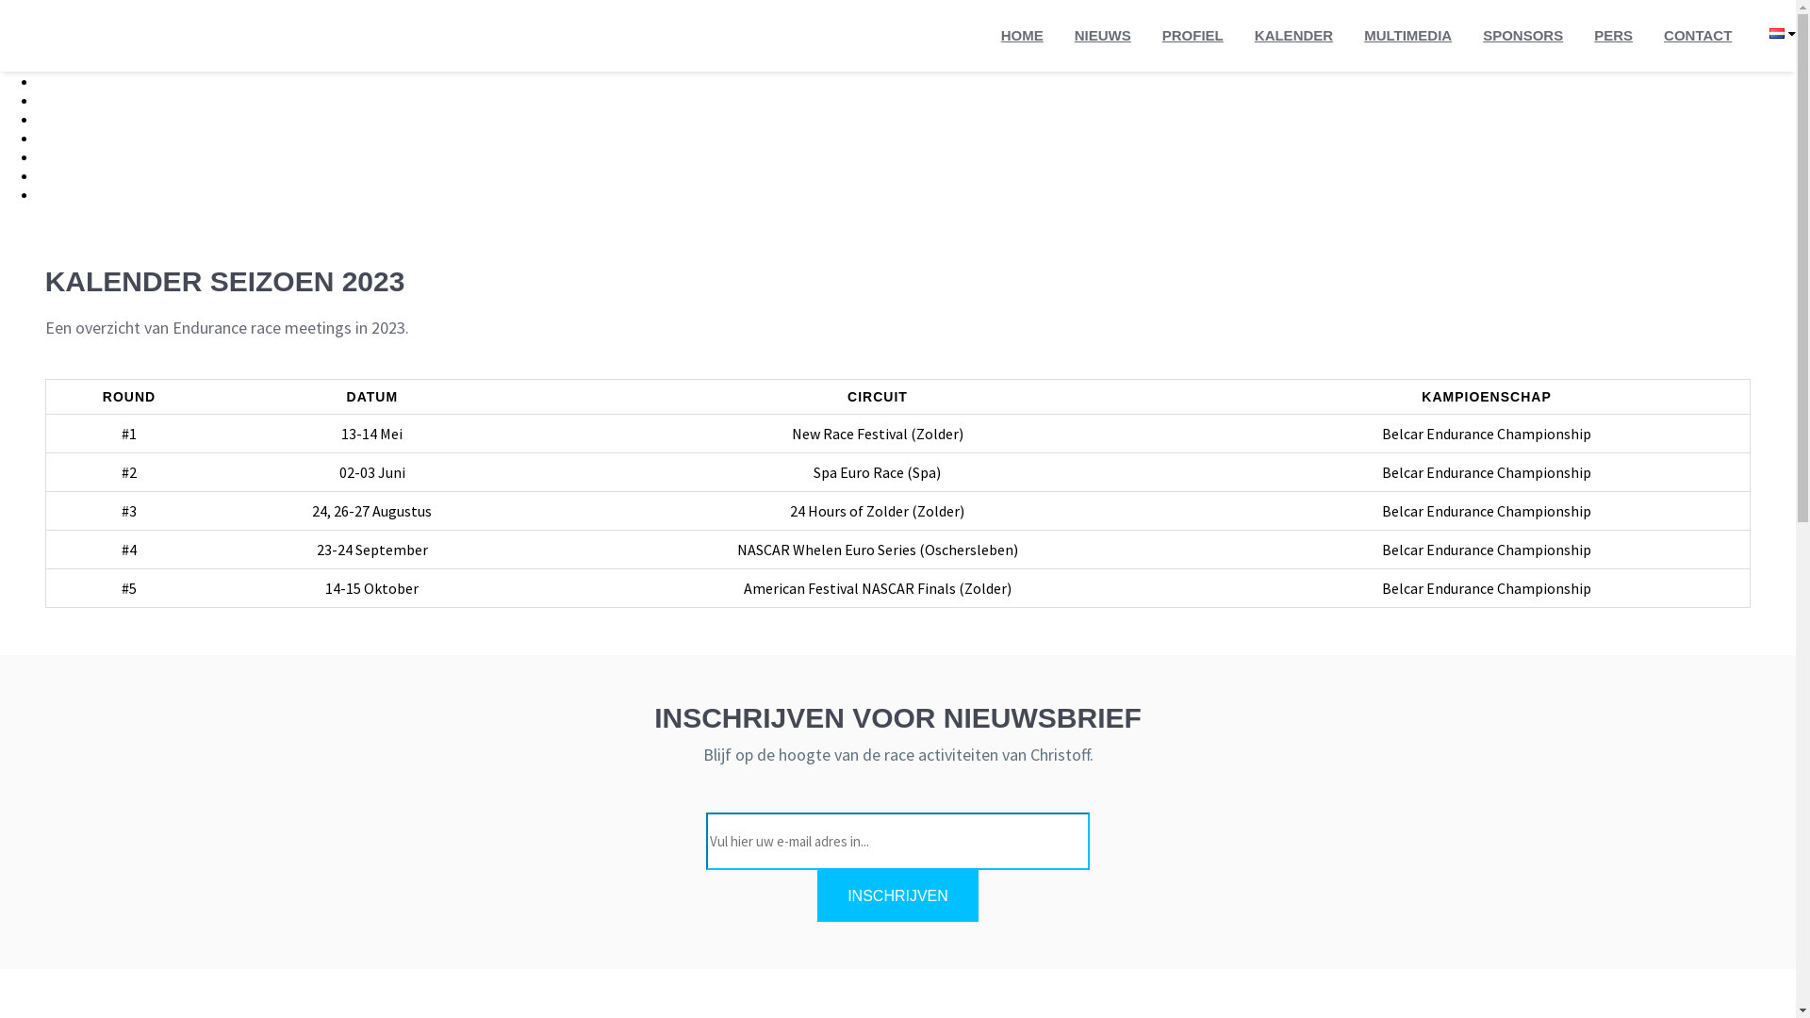 This screenshot has width=1810, height=1018. Describe the element at coordinates (1523, 36) in the screenshot. I see `SPONSORS` at that location.